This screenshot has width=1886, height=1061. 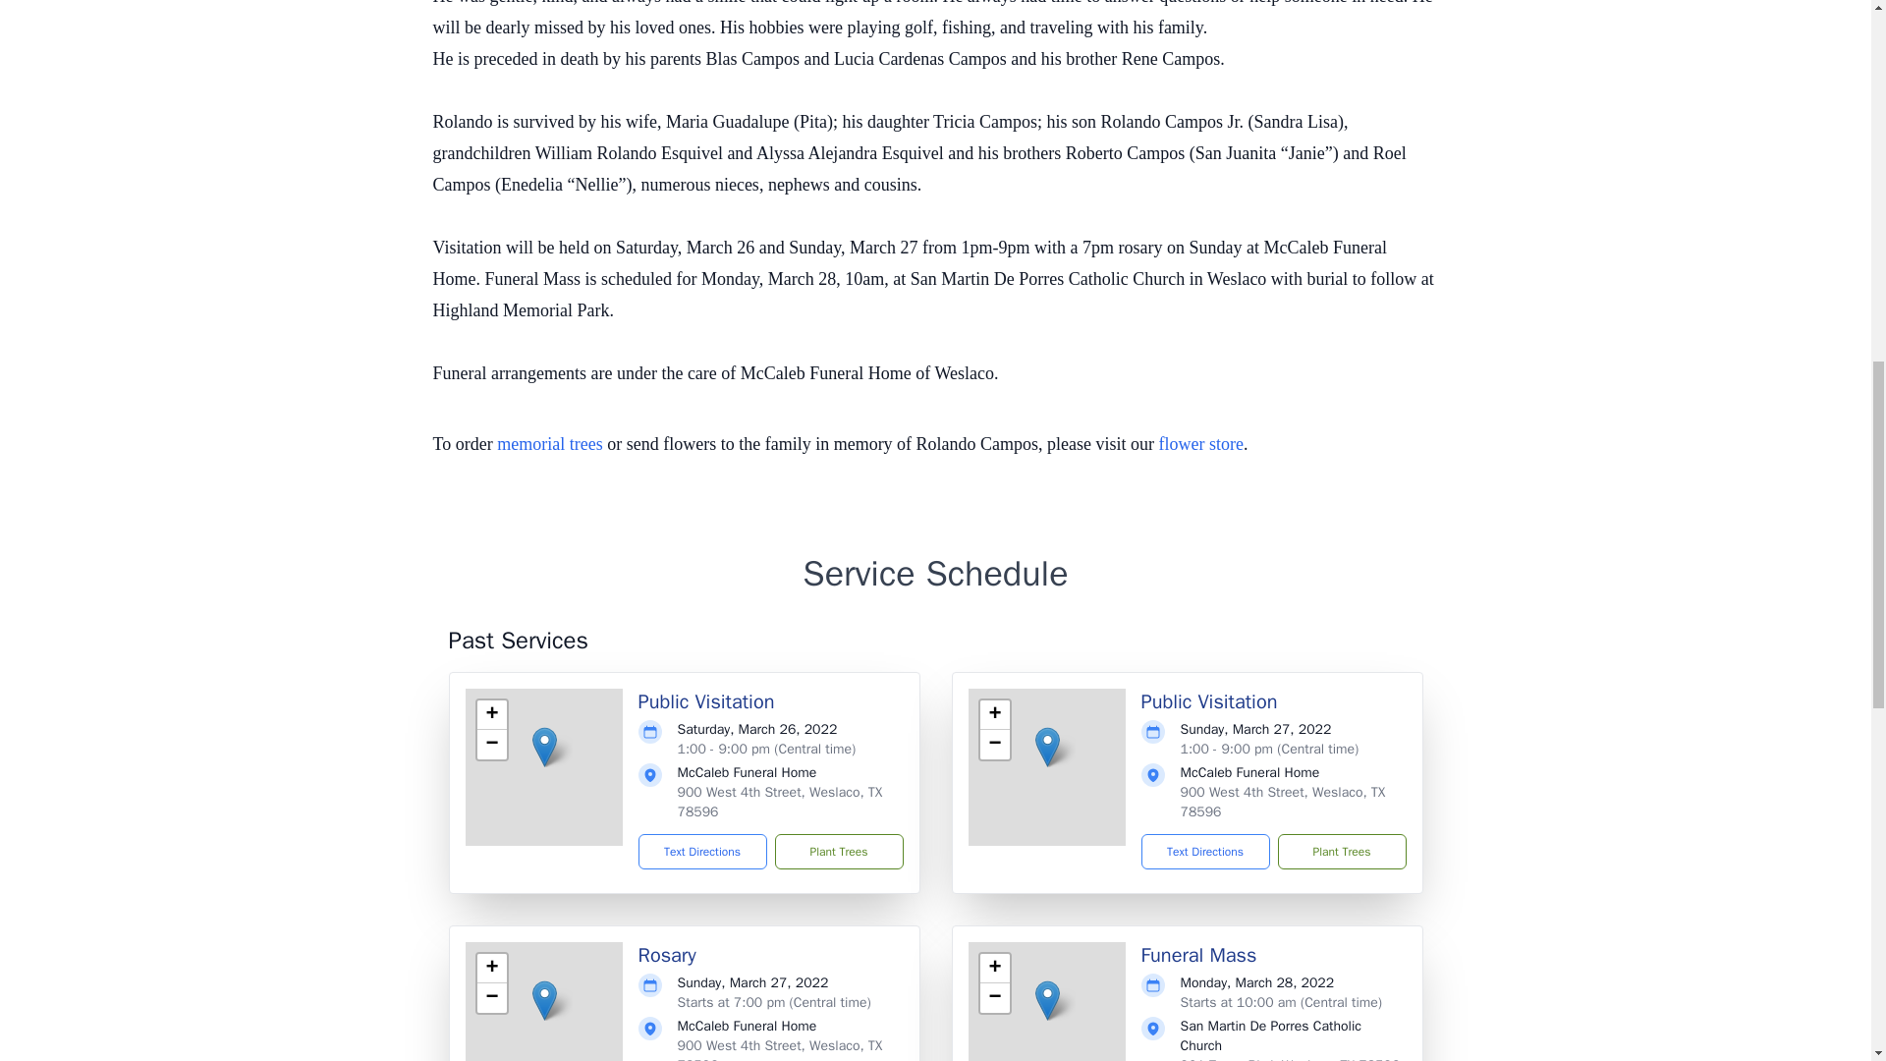 What do you see at coordinates (1283, 802) in the screenshot?
I see `900 West 4th Street, Weslaco, TX 78596` at bounding box center [1283, 802].